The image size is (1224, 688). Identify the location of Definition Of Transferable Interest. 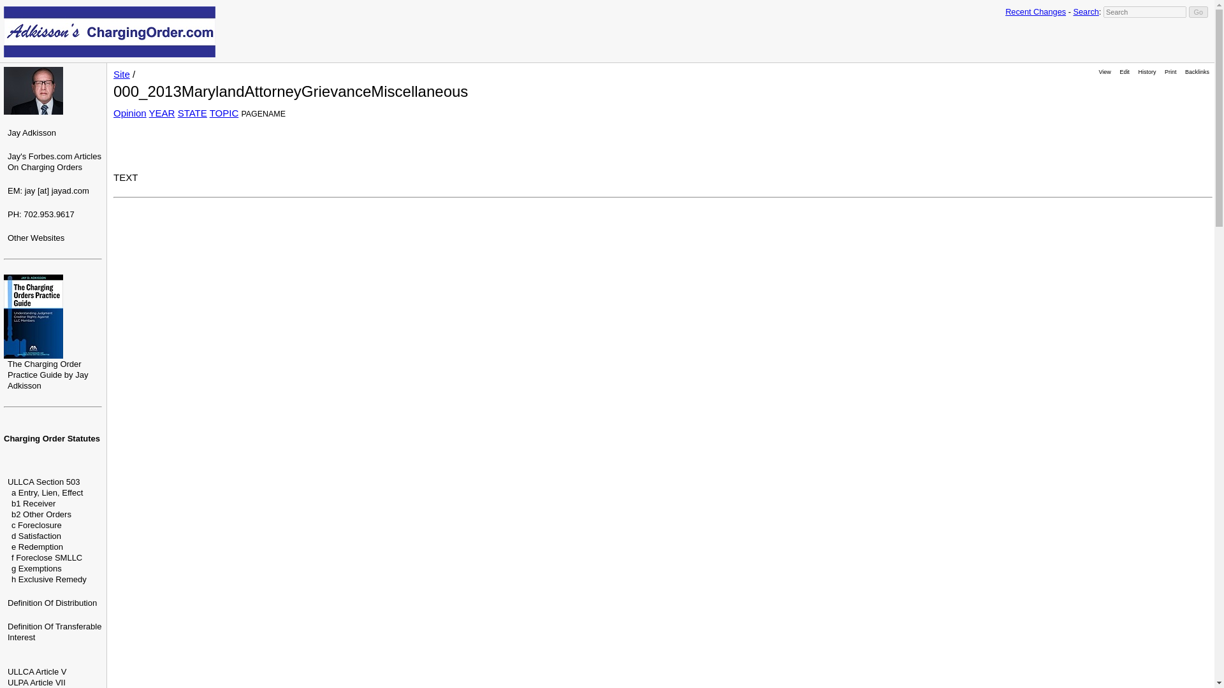
(54, 632).